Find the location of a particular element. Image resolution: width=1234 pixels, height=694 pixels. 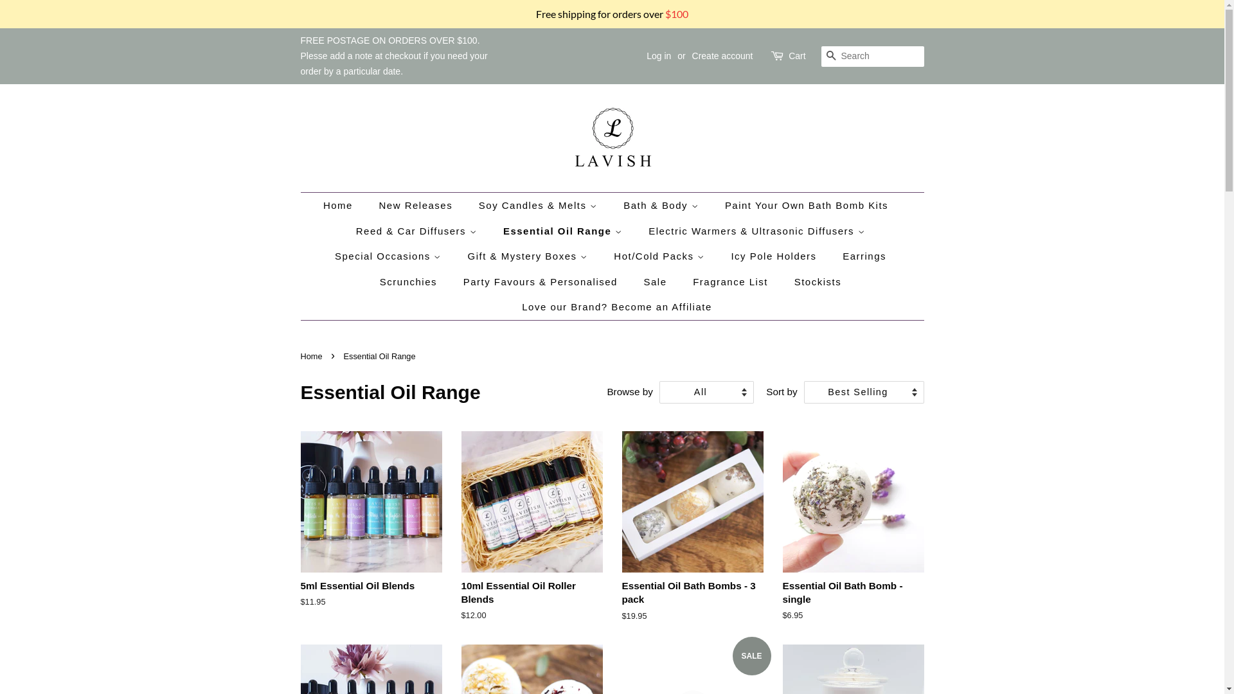

Home is located at coordinates (344, 206).